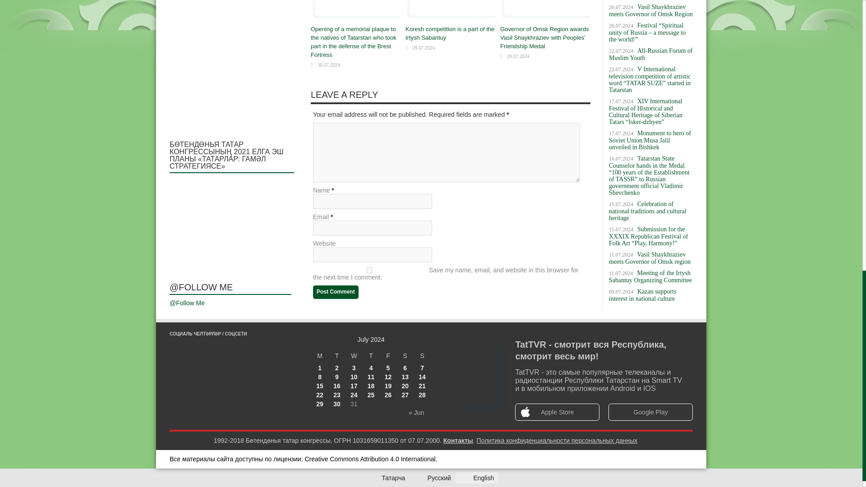 This screenshot has height=487, width=866. I want to click on Post Comment, so click(336, 292).